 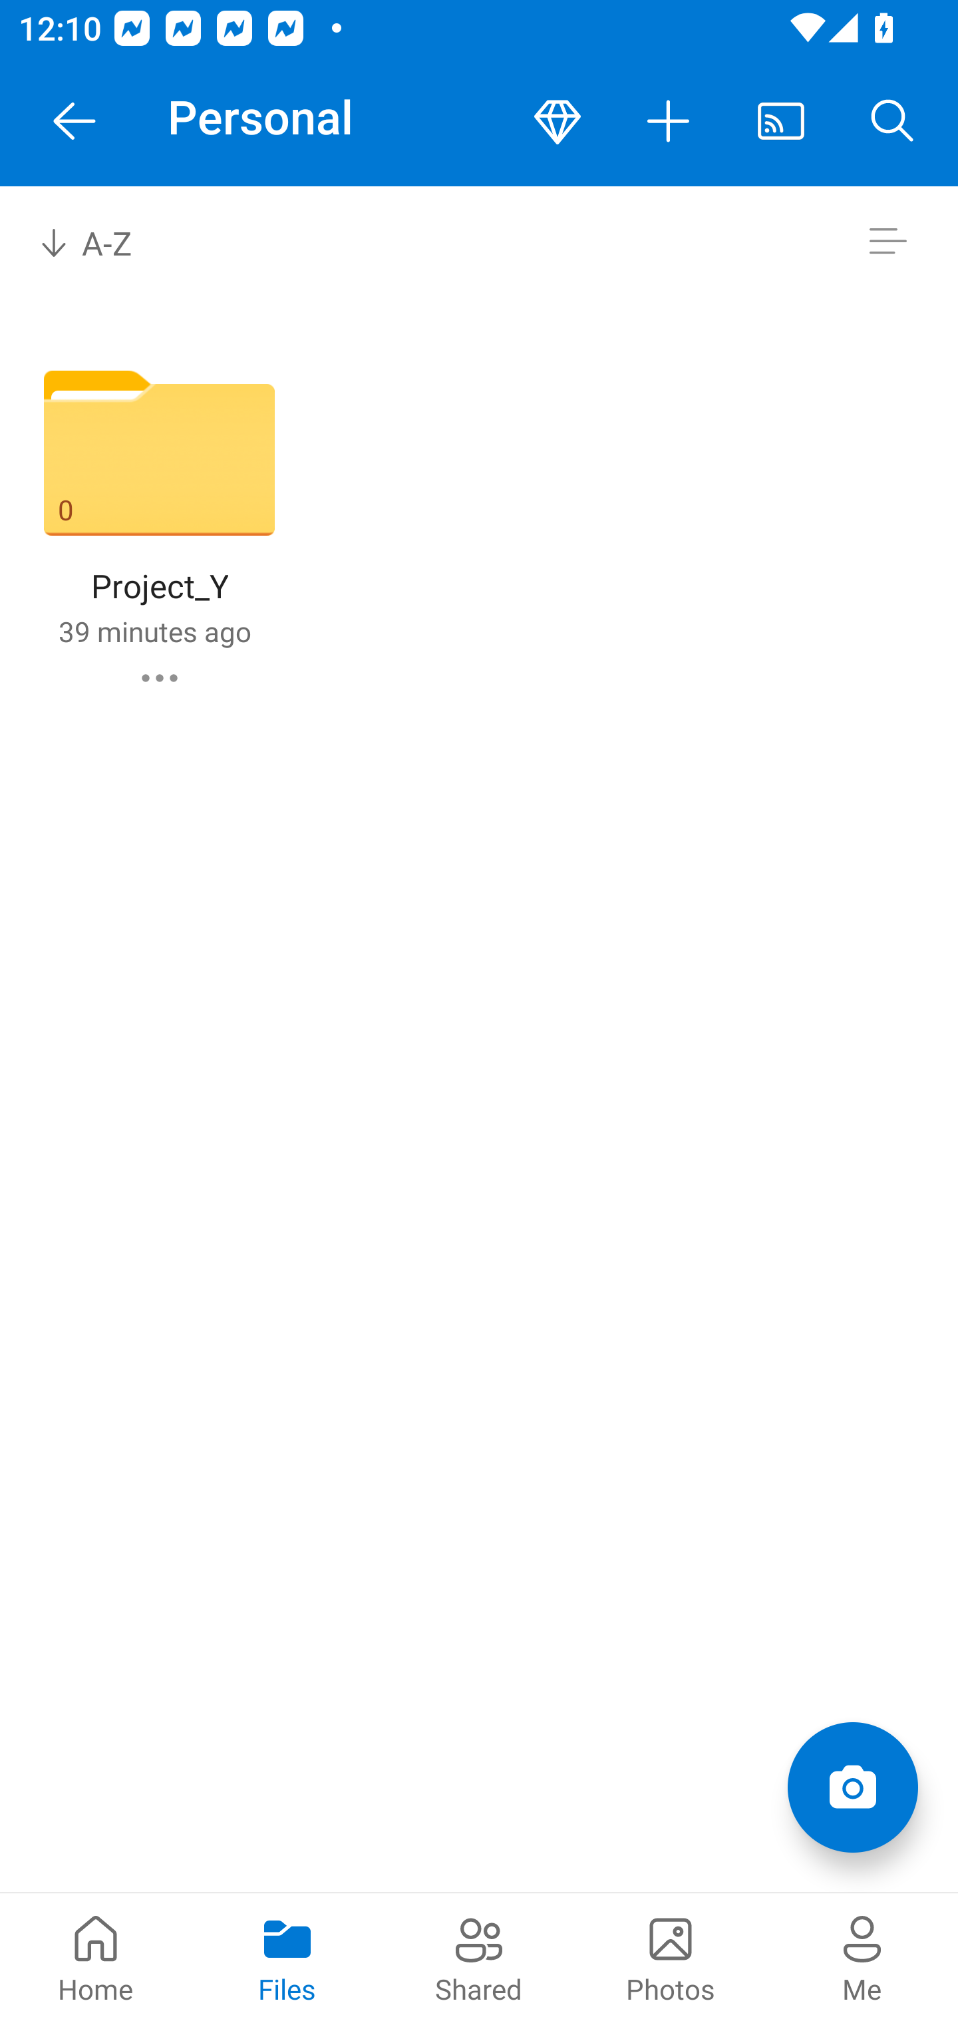 I want to click on Search button, so click(x=893, y=121).